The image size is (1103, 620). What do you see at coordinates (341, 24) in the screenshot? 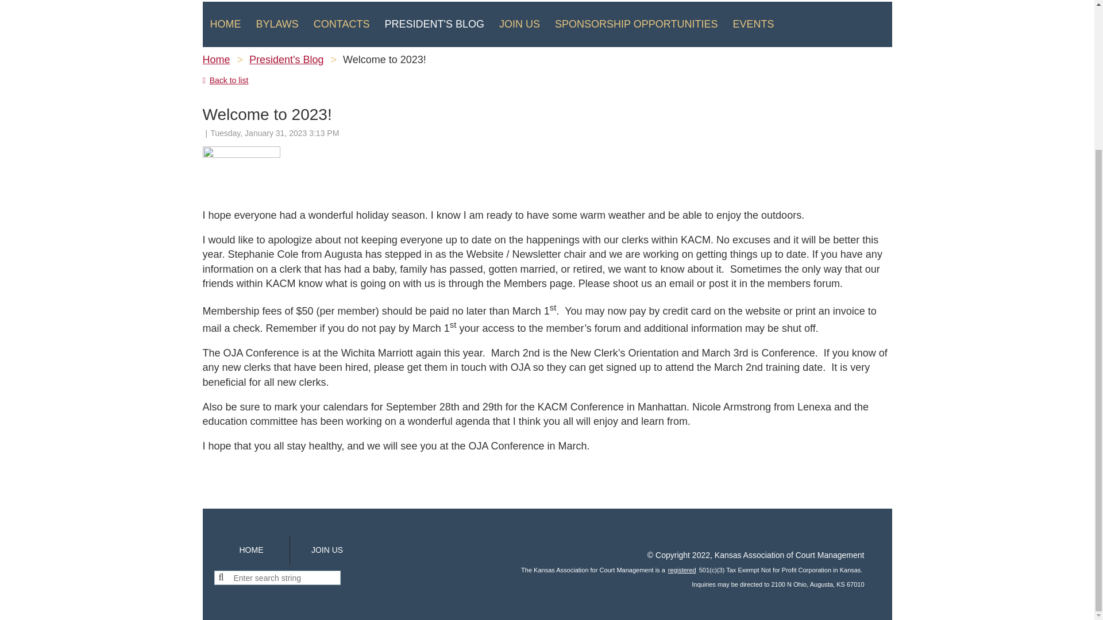
I see `CONTACTS` at bounding box center [341, 24].